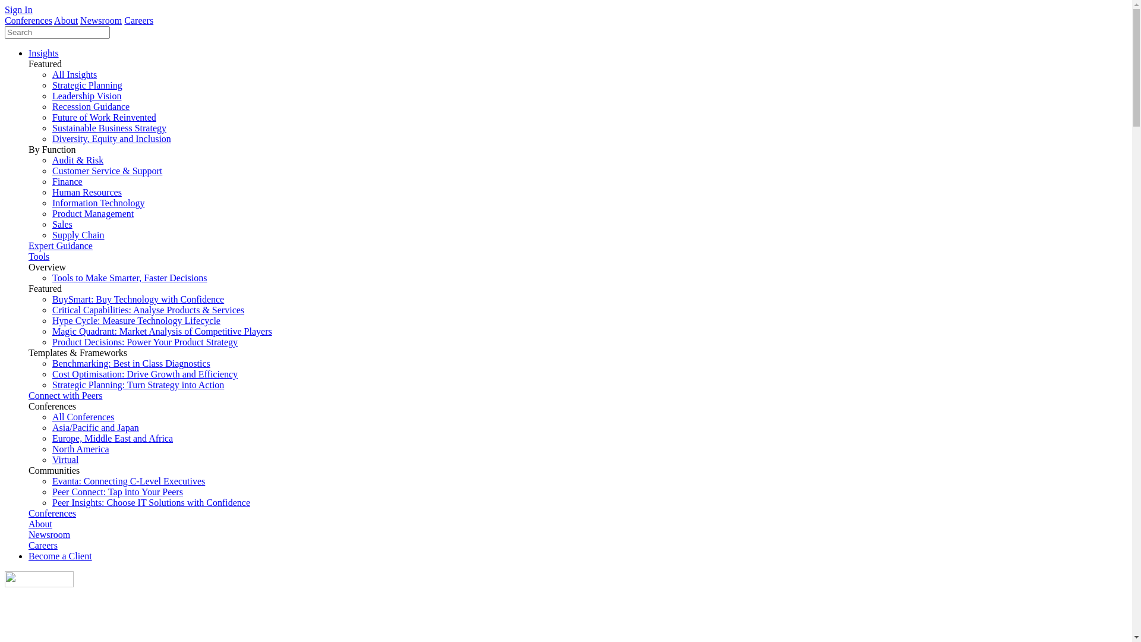 The image size is (1141, 642). Describe the element at coordinates (107, 171) in the screenshot. I see `Customer Service & Support` at that location.